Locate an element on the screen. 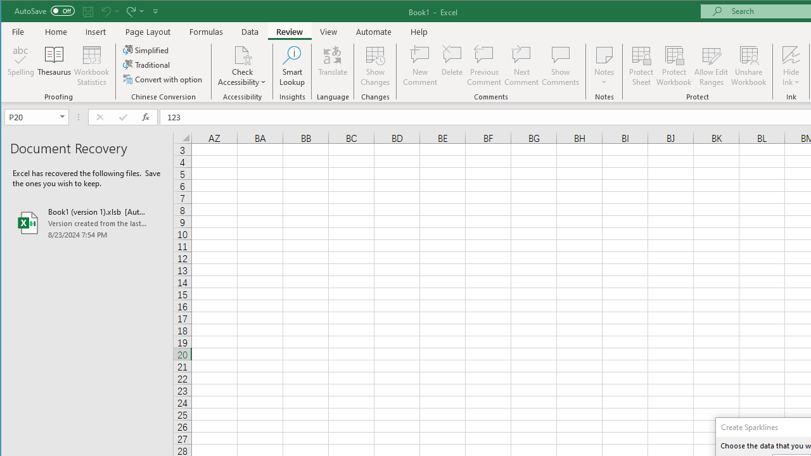 The image size is (811, 456). View is located at coordinates (328, 32).